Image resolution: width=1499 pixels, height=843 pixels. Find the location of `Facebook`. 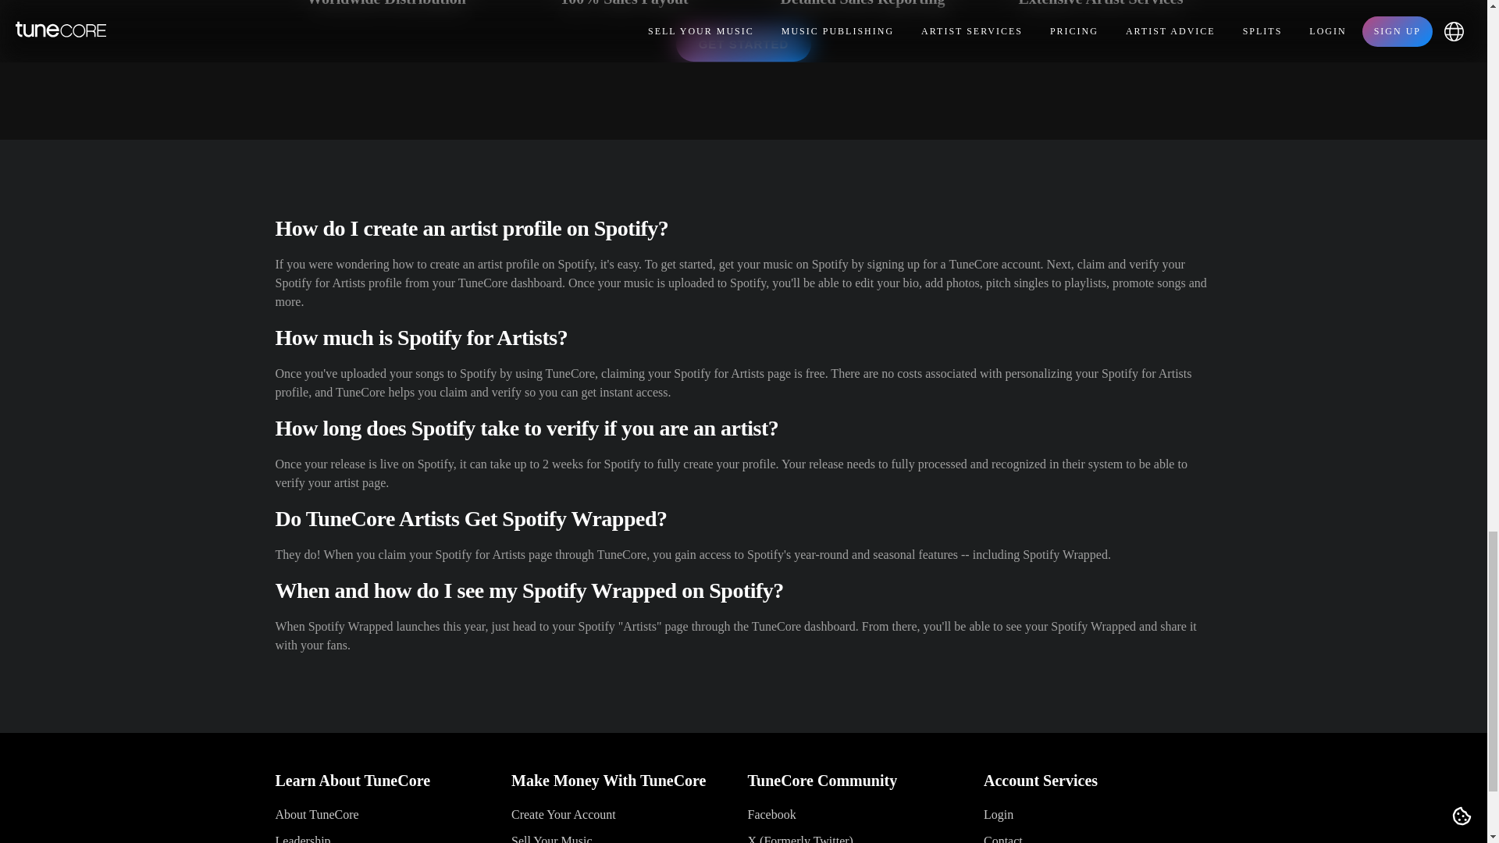

Facebook is located at coordinates (771, 813).